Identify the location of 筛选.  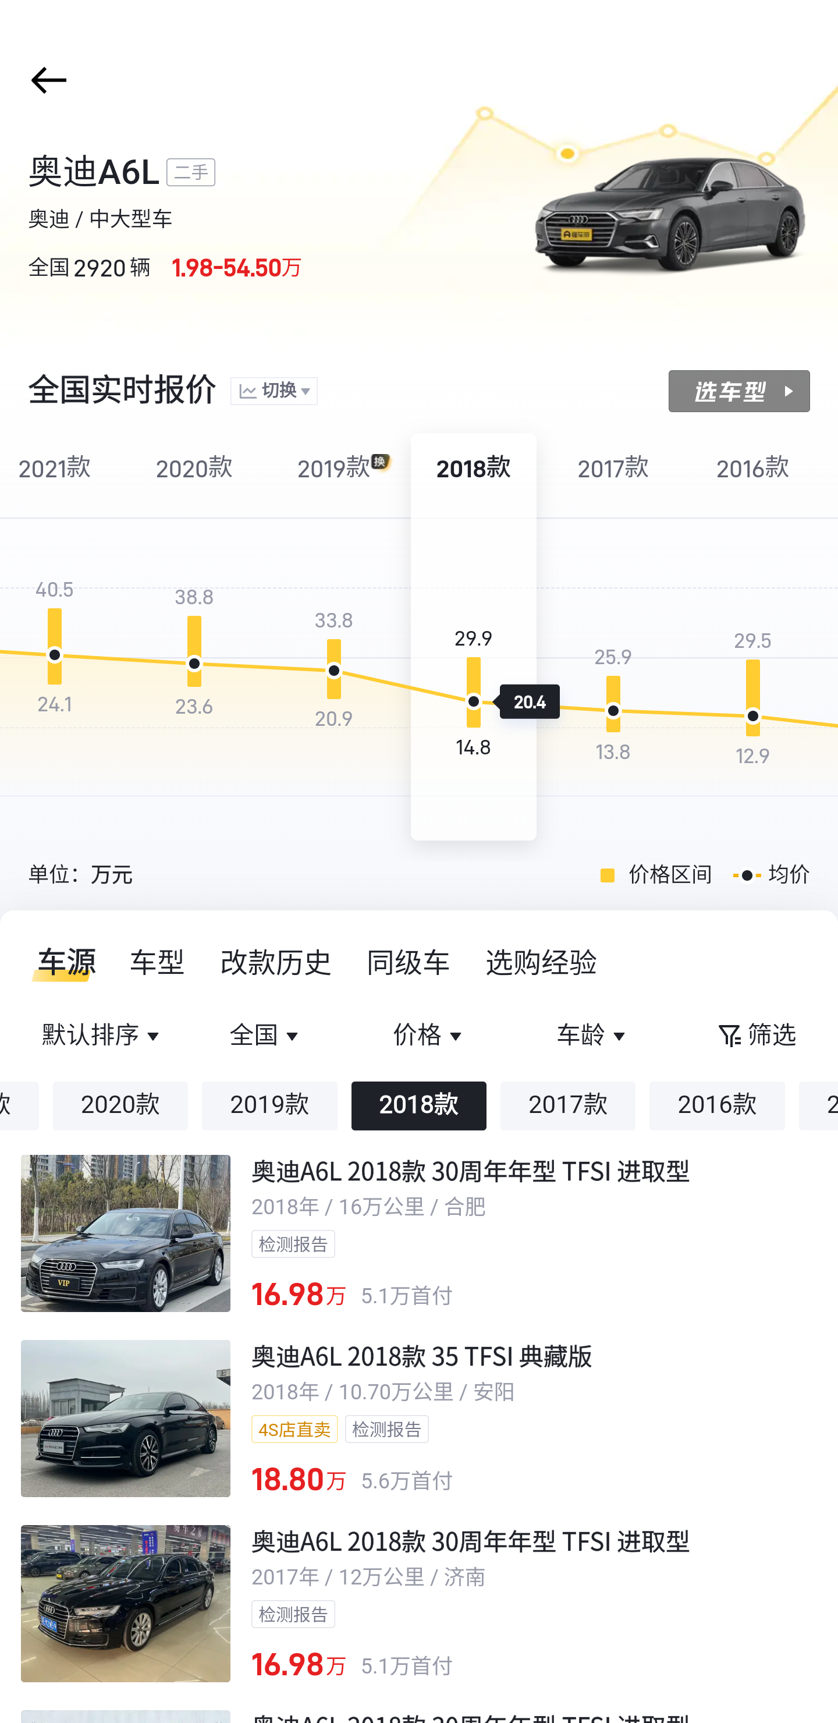
(755, 1036).